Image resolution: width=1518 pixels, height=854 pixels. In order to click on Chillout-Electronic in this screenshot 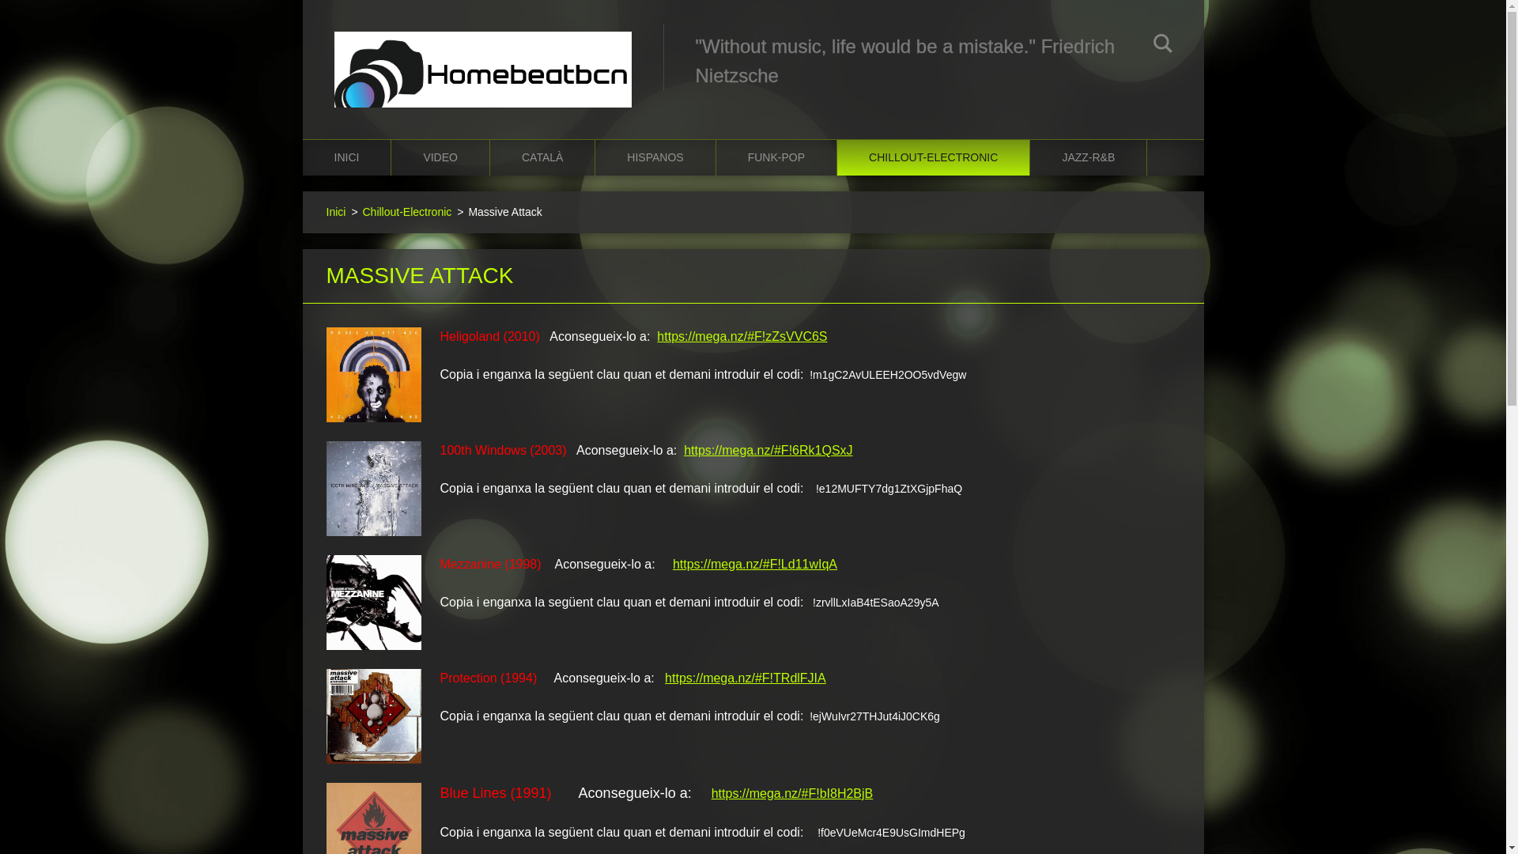, I will do `click(406, 212)`.